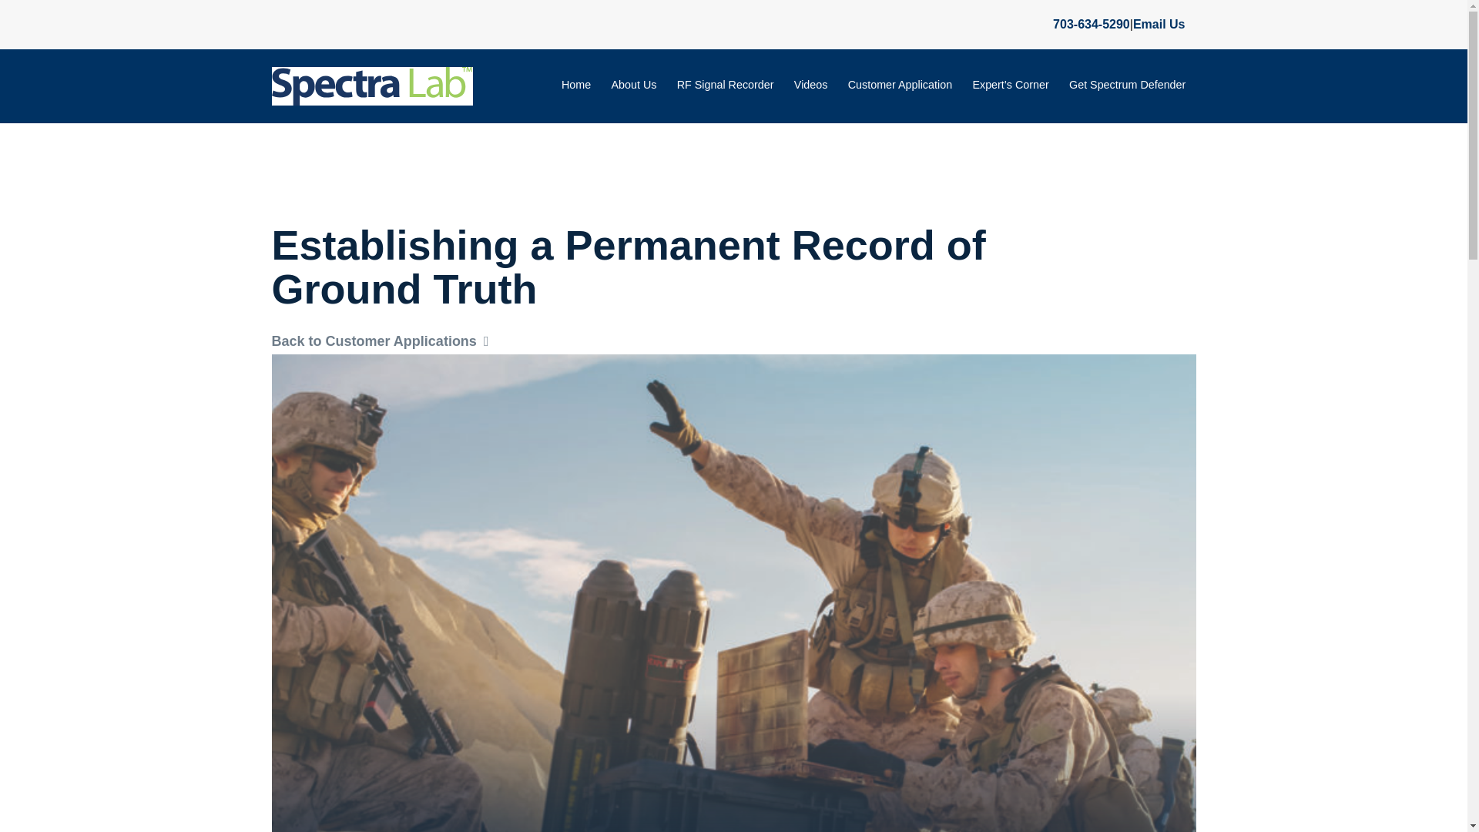 The width and height of the screenshot is (1479, 832). I want to click on Back to Customer Applications, so click(379, 342).